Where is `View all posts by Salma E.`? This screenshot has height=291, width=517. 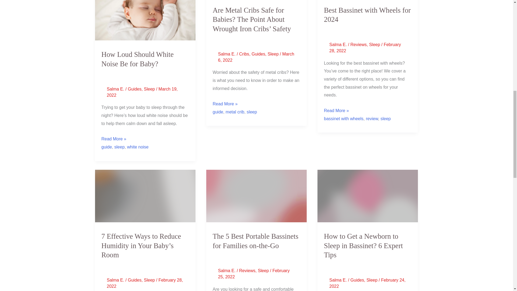 View all posts by Salma E. is located at coordinates (339, 44).